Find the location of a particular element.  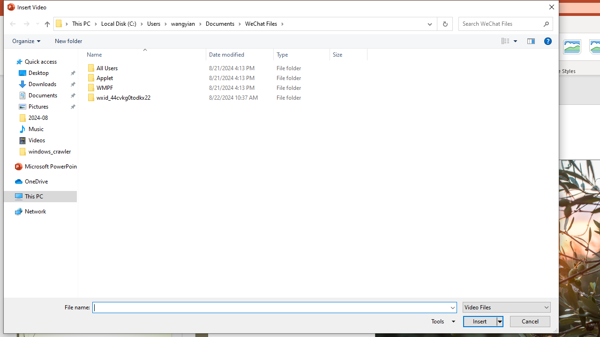

Up to "Documents" (Alt + Up Arrow) is located at coordinates (47, 24).